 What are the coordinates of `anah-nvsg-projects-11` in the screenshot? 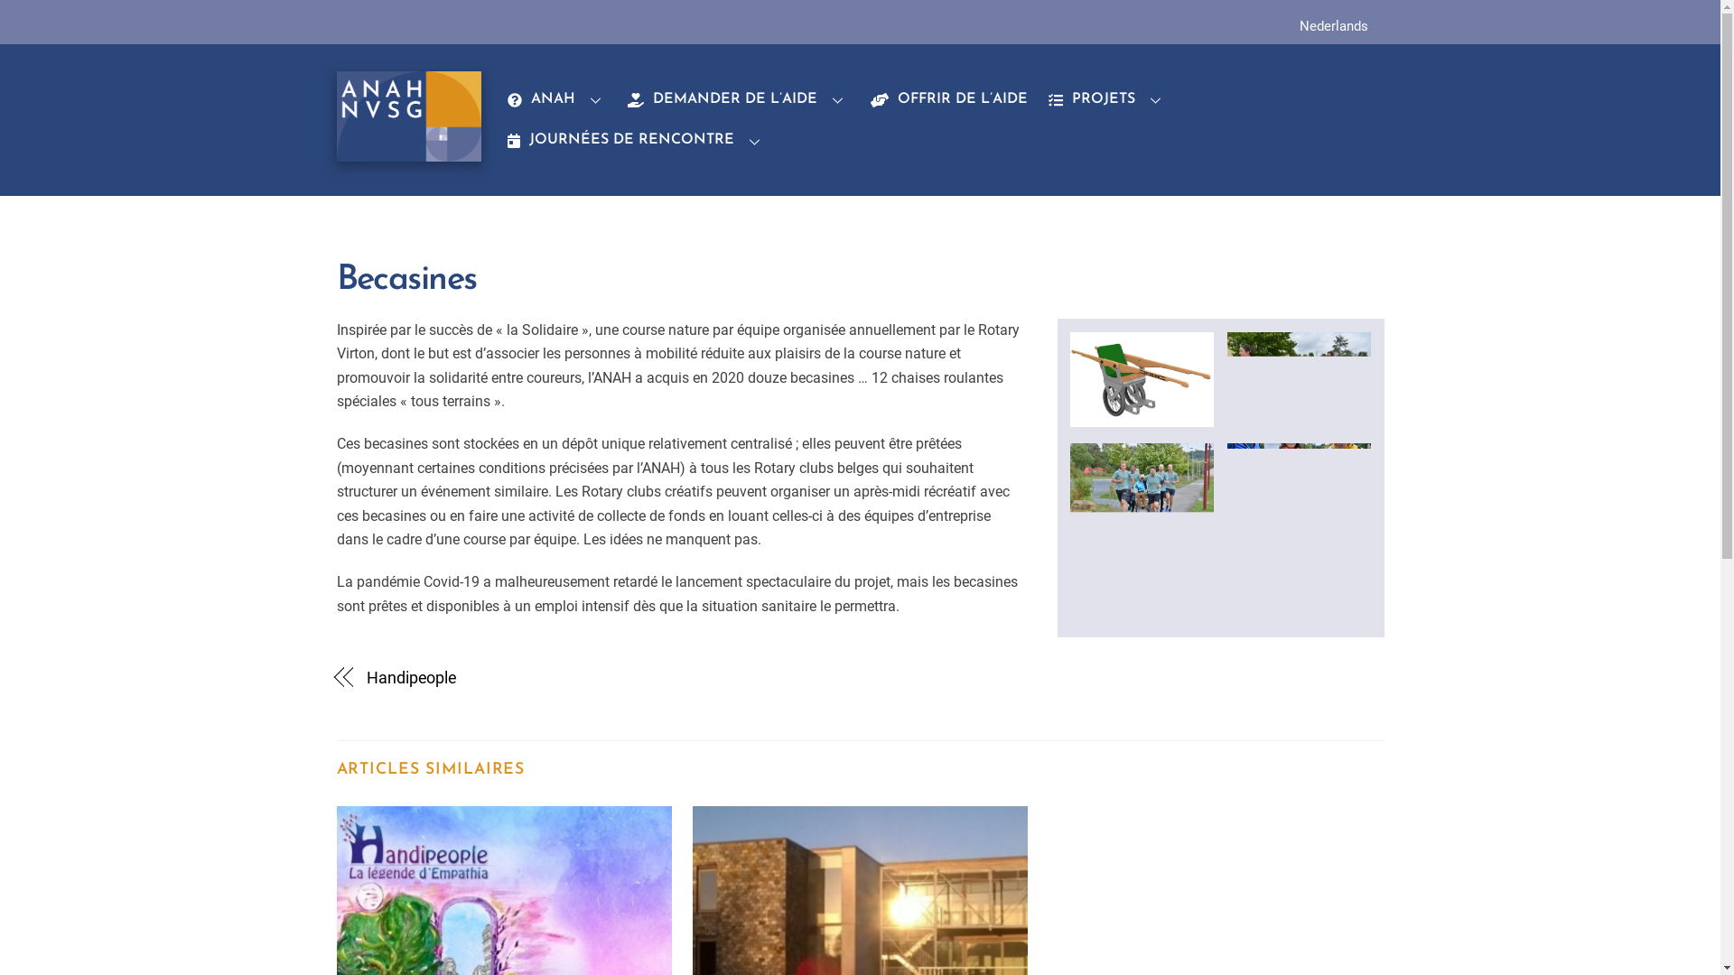 It's located at (1299, 490).